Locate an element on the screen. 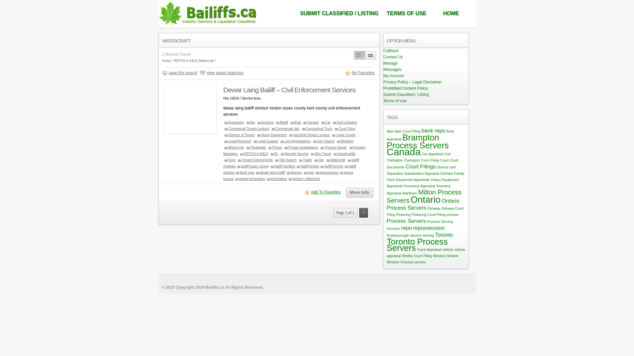 The width and height of the screenshot is (634, 356). Markham is located at coordinates (410, 193).